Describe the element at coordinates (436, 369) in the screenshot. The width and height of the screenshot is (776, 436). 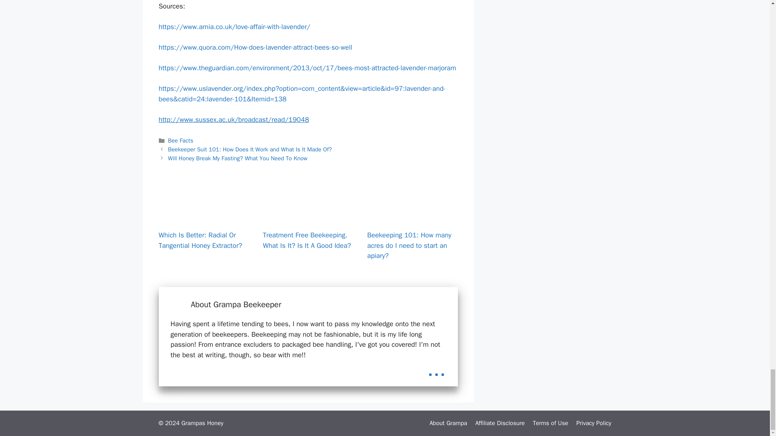
I see `...` at that location.